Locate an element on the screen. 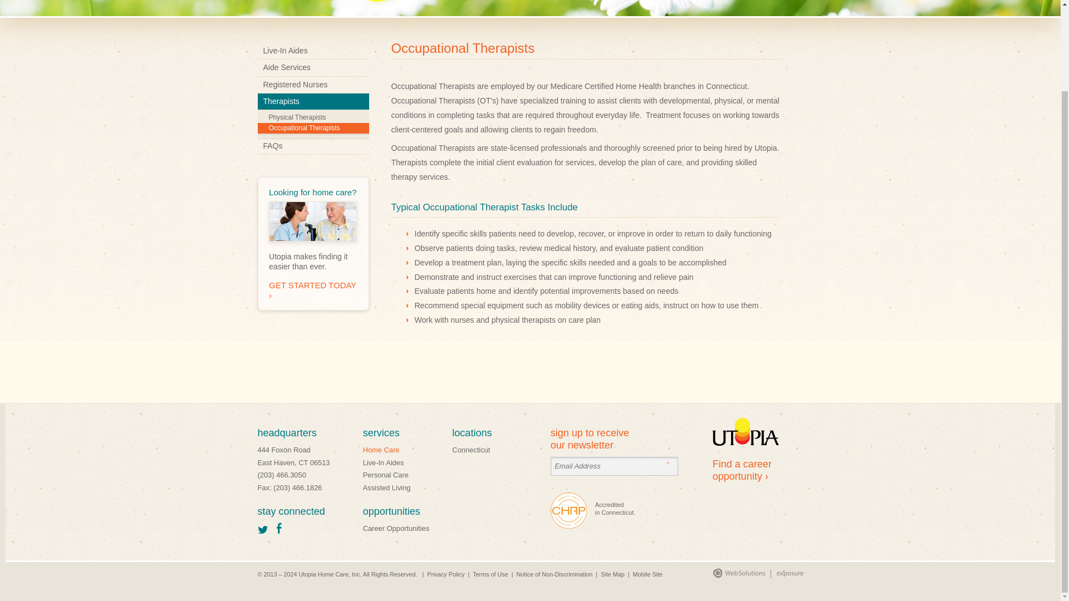 The image size is (1069, 601). Aide Services is located at coordinates (313, 67).